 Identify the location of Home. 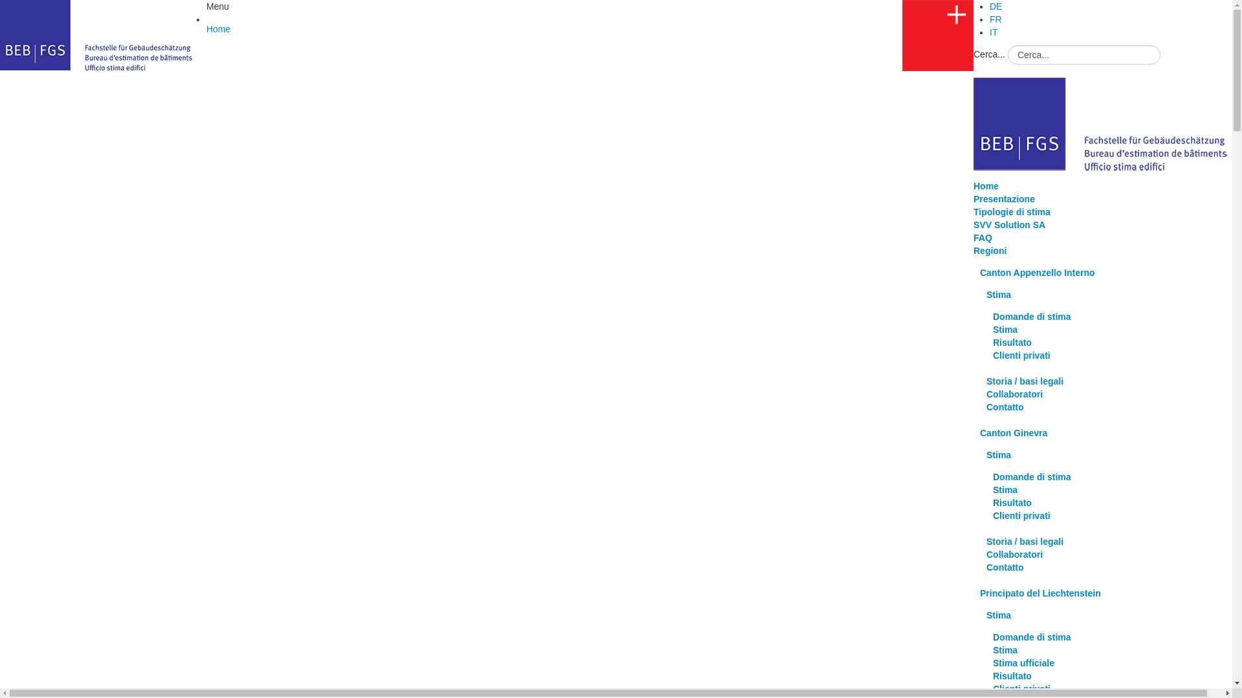
(986, 186).